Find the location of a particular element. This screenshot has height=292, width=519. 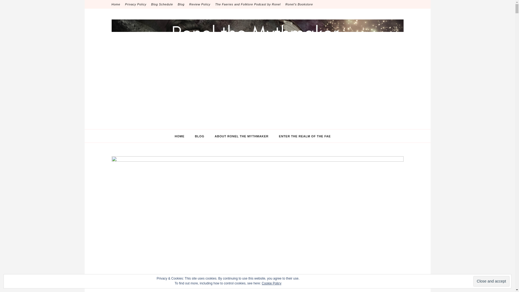

Close and accept is located at coordinates (491, 281).